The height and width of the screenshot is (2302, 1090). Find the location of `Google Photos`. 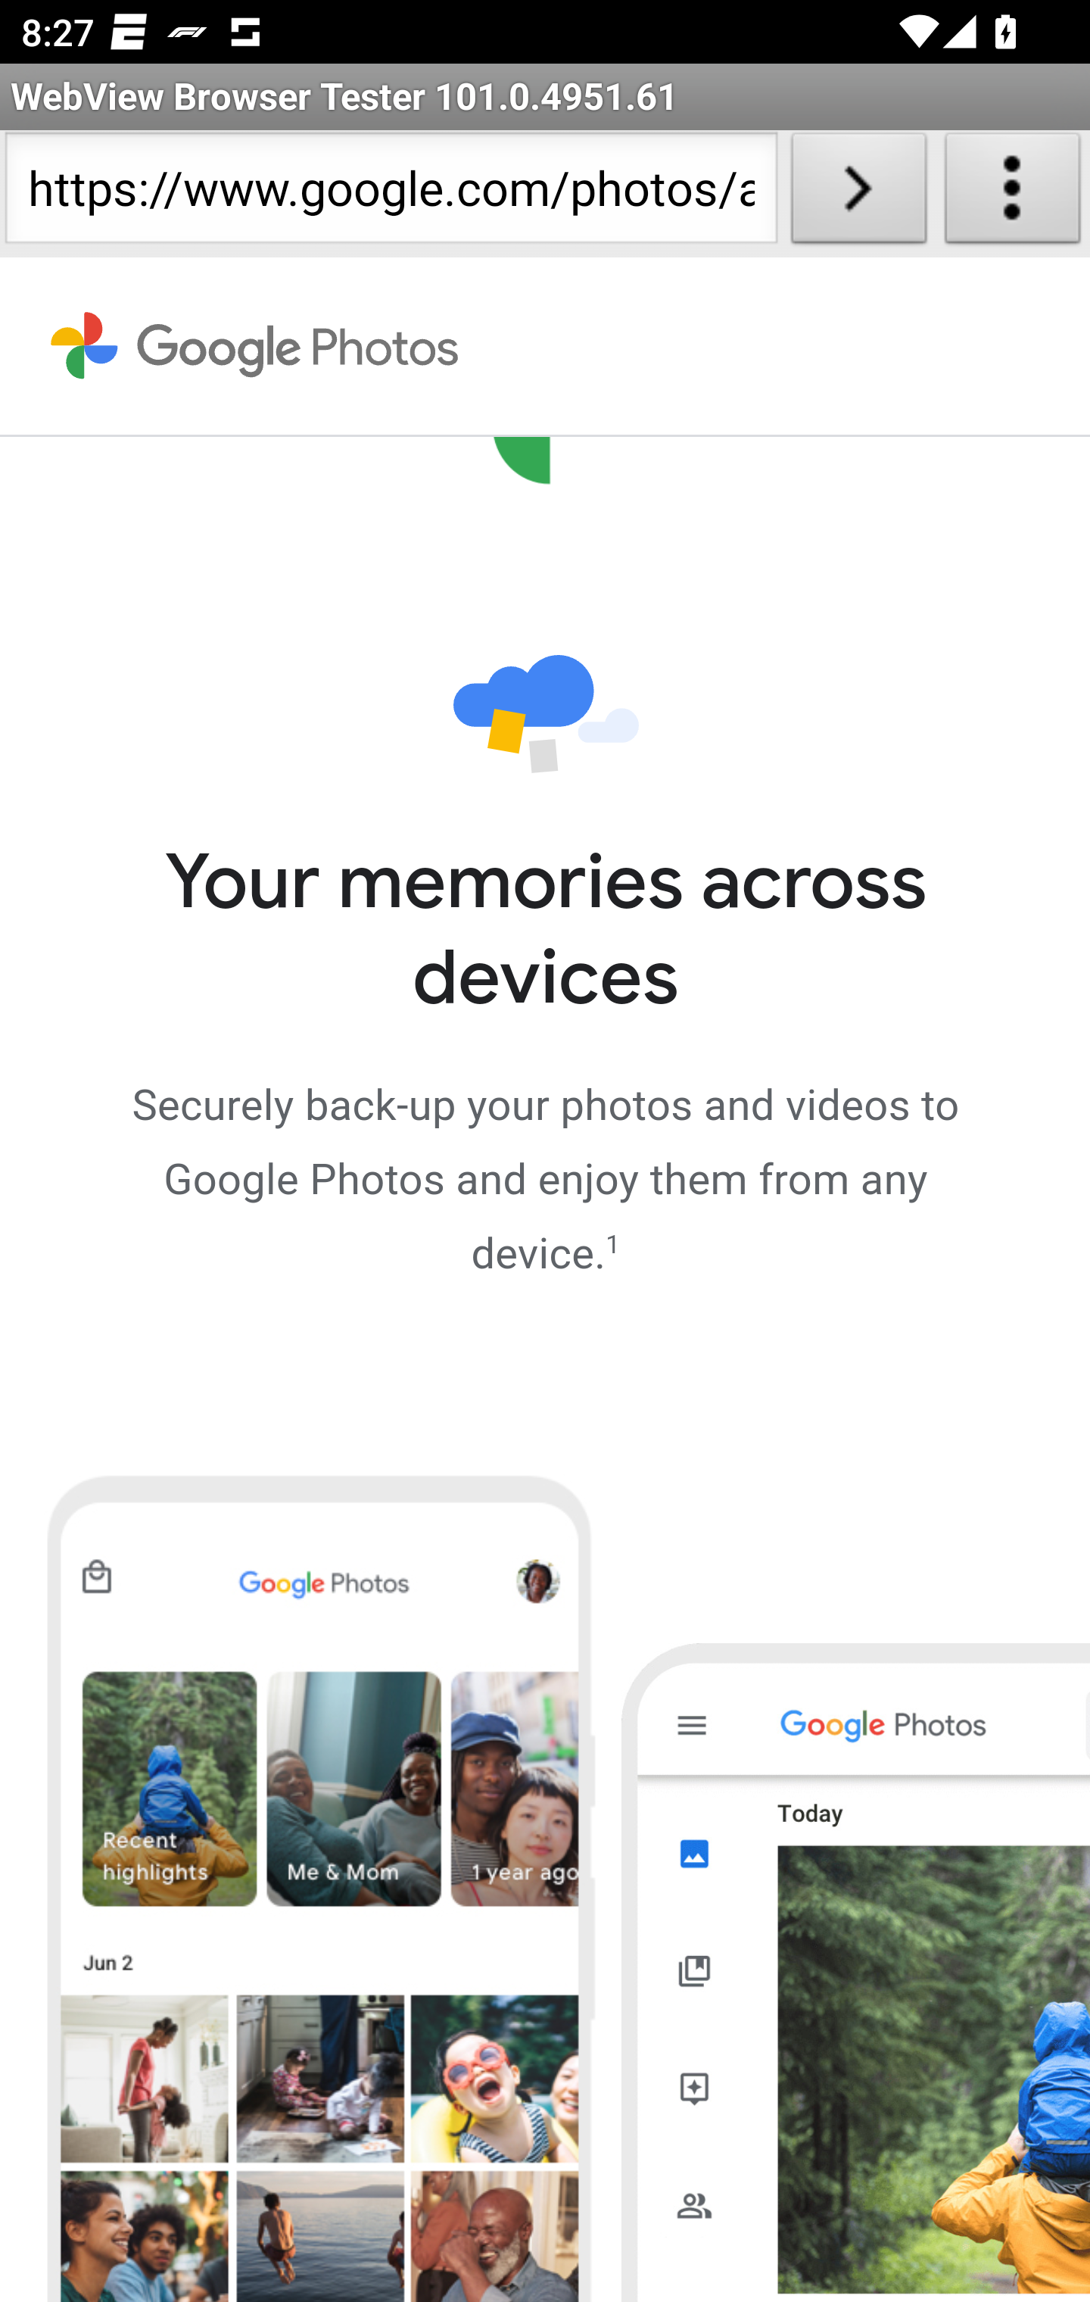

Google Photos is located at coordinates (256, 347).